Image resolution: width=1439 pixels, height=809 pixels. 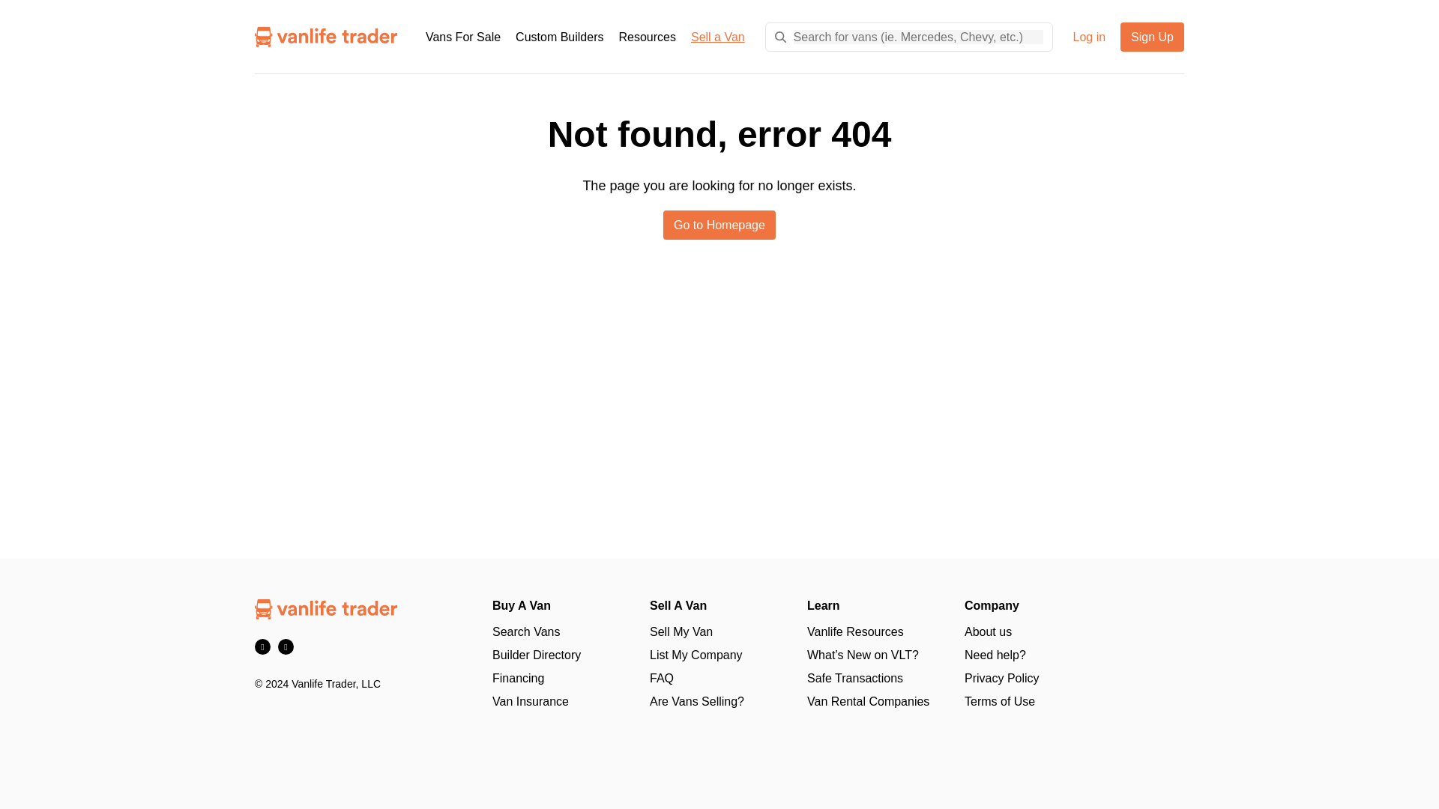 I want to click on Log in, so click(x=1088, y=37).